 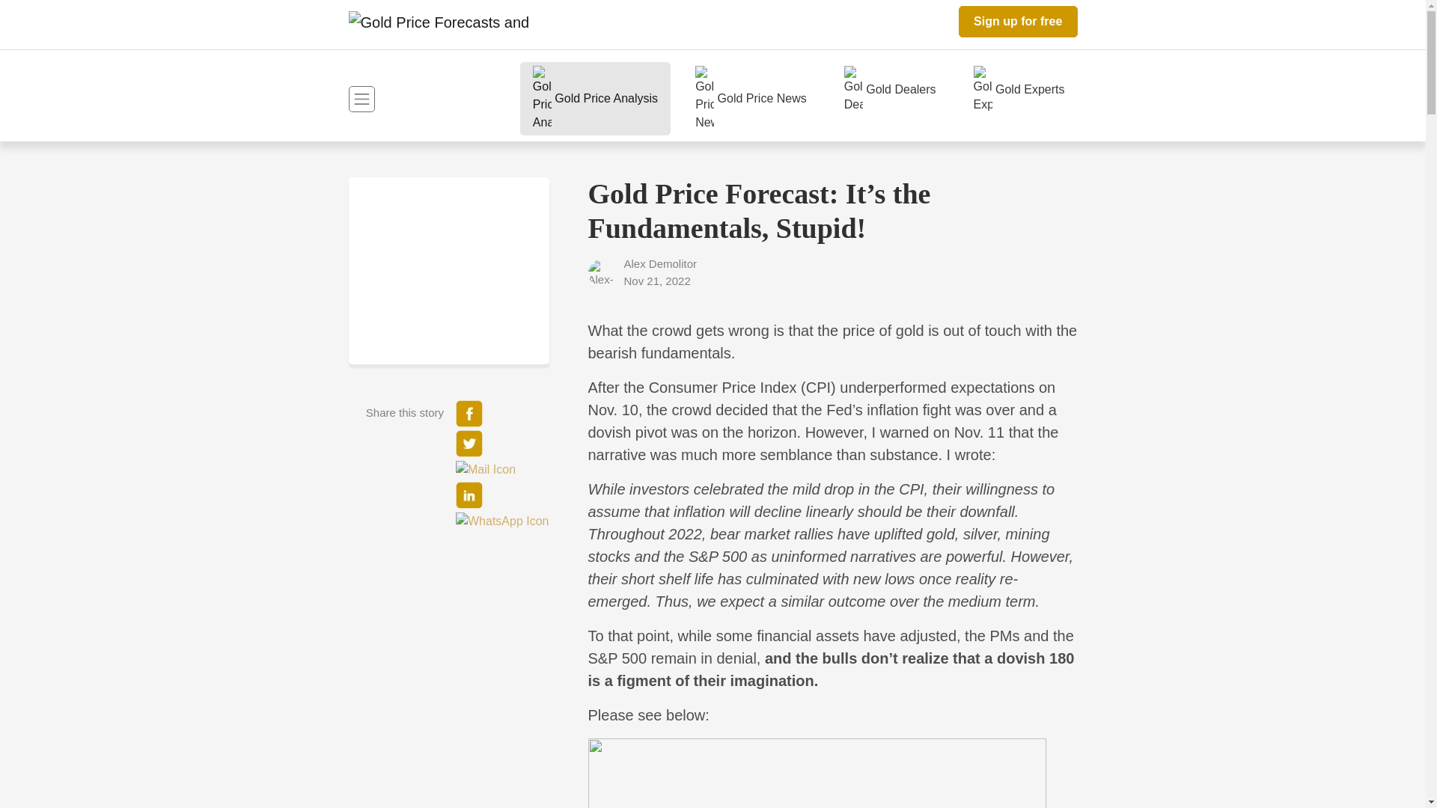 What do you see at coordinates (1019, 90) in the screenshot?
I see `Gold Experts` at bounding box center [1019, 90].